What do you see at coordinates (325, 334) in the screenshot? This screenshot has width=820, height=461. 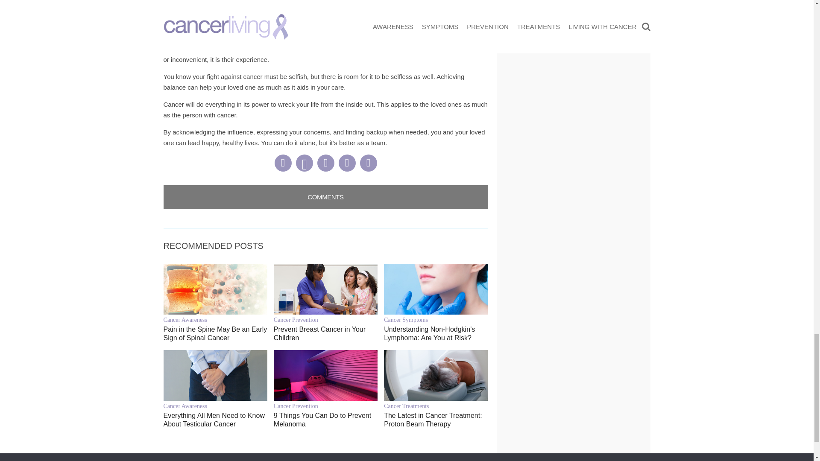 I see `Prevent Breast Cancer in Your Children` at bounding box center [325, 334].